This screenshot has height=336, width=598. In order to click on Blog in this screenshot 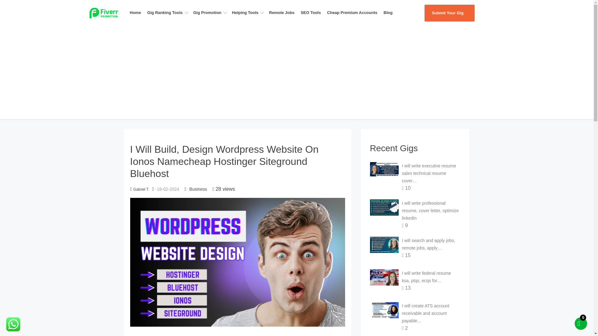, I will do `click(390, 12)`.